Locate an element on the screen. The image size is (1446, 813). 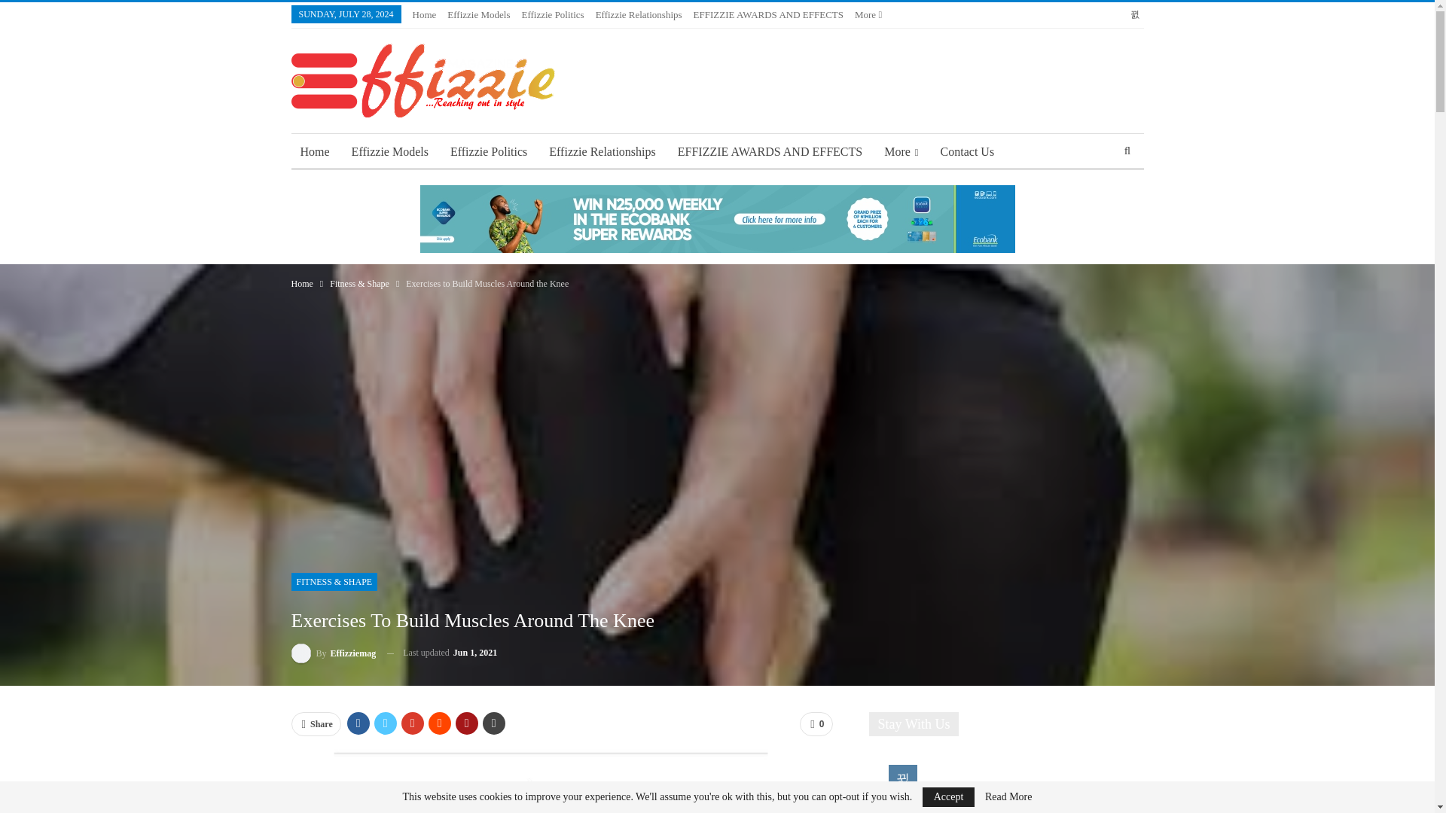
Effizzie Politics is located at coordinates (552, 14).